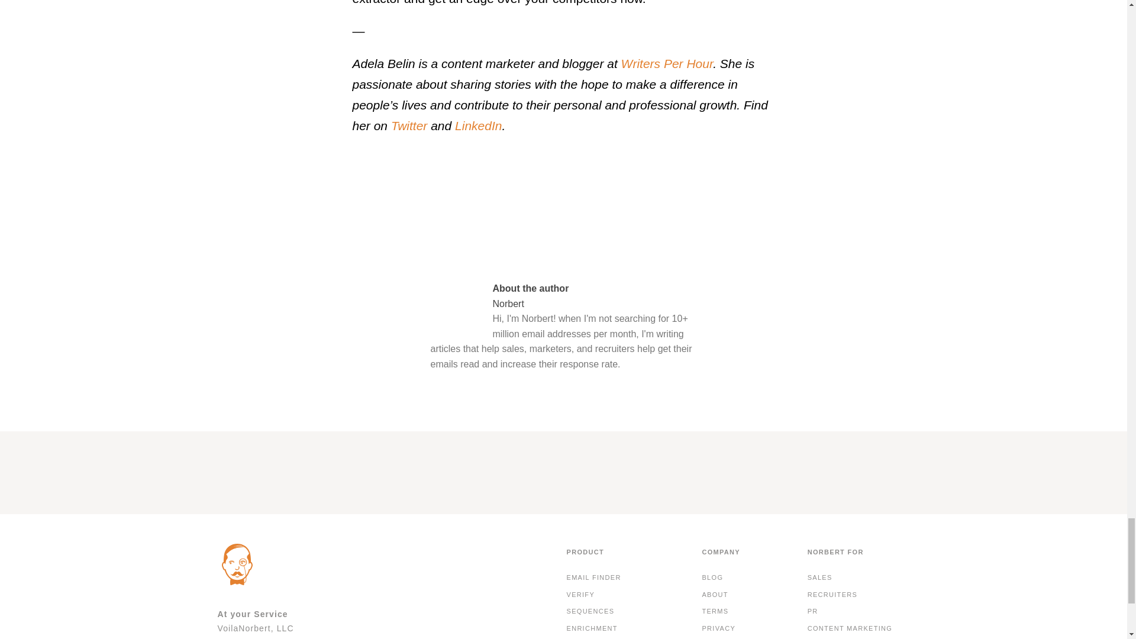 Image resolution: width=1136 pixels, height=639 pixels. Describe the element at coordinates (580, 595) in the screenshot. I see `VERIFY` at that location.